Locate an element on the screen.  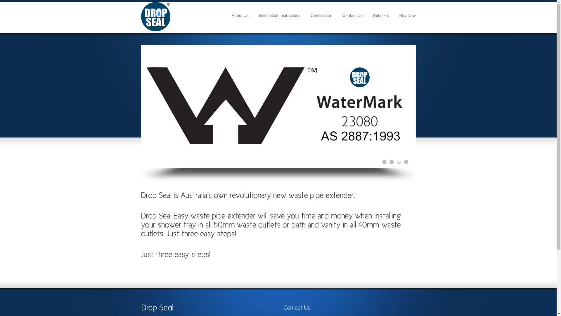
3 is located at coordinates (399, 162).